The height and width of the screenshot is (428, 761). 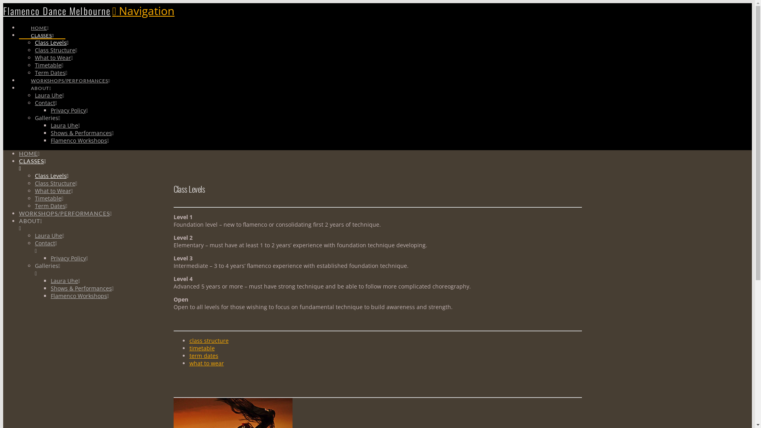 I want to click on term dates, so click(x=204, y=356).